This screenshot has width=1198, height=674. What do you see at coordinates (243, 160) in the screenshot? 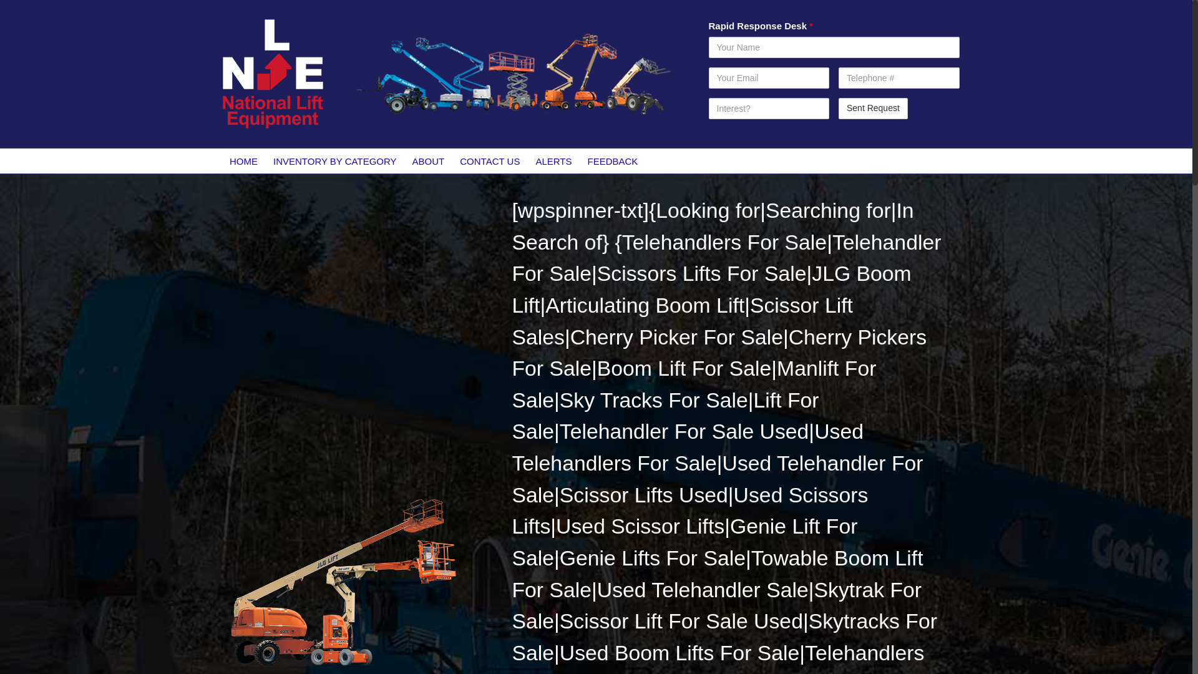
I see `HOME` at bounding box center [243, 160].